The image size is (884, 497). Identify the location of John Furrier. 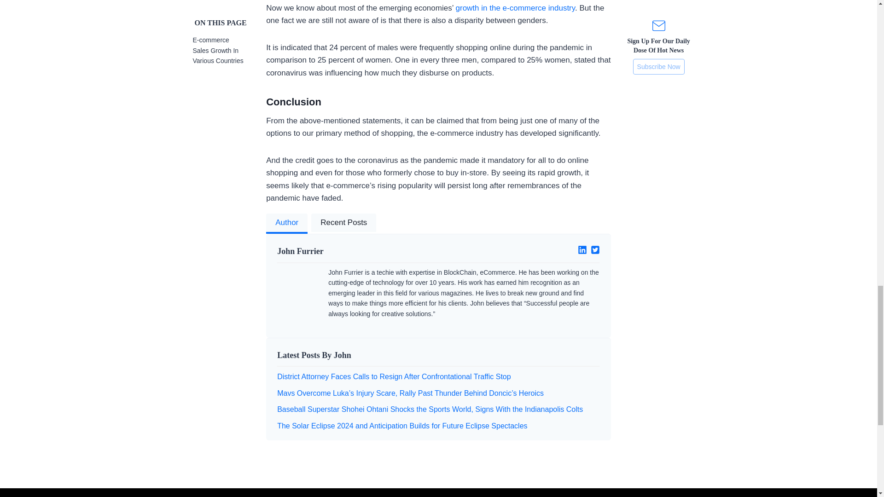
(354, 251).